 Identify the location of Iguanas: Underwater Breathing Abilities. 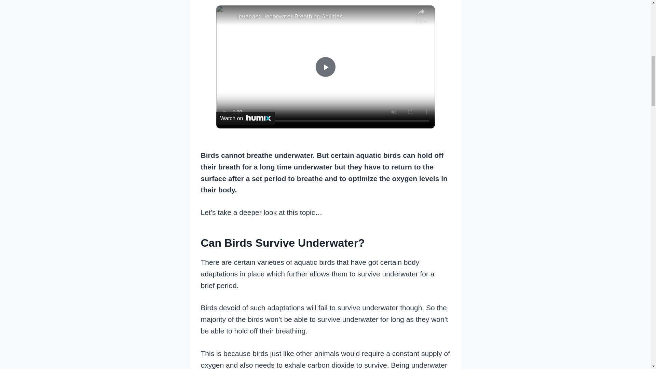
(324, 16).